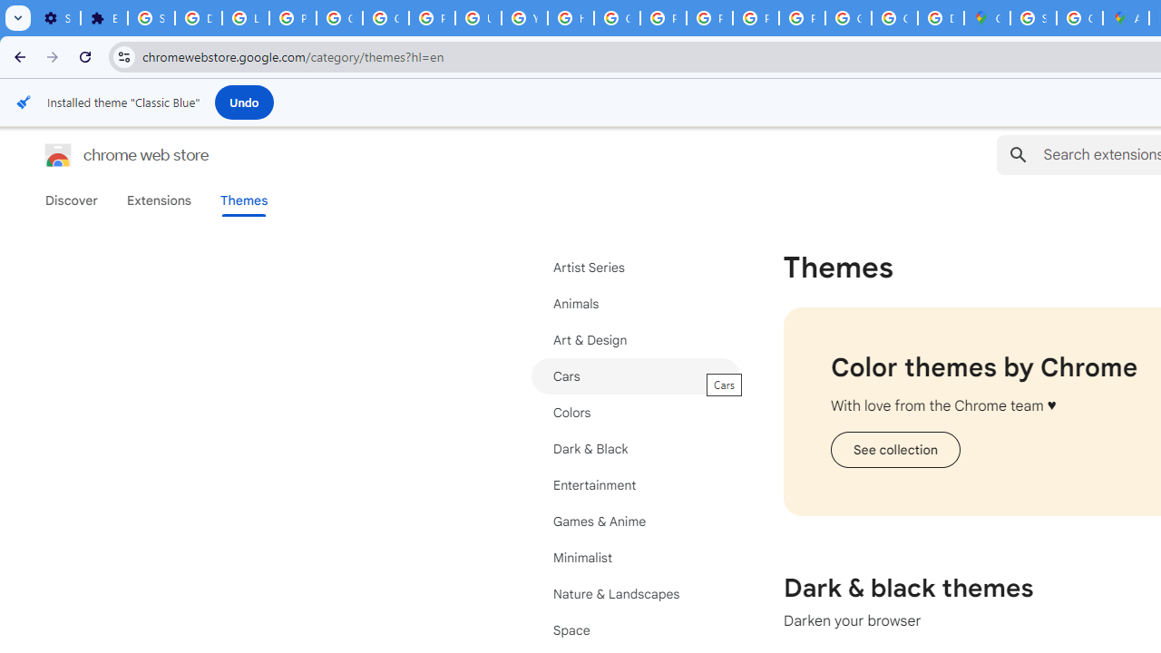  What do you see at coordinates (245, 18) in the screenshot?
I see `Learn how to find your photos - Google Photos Help` at bounding box center [245, 18].